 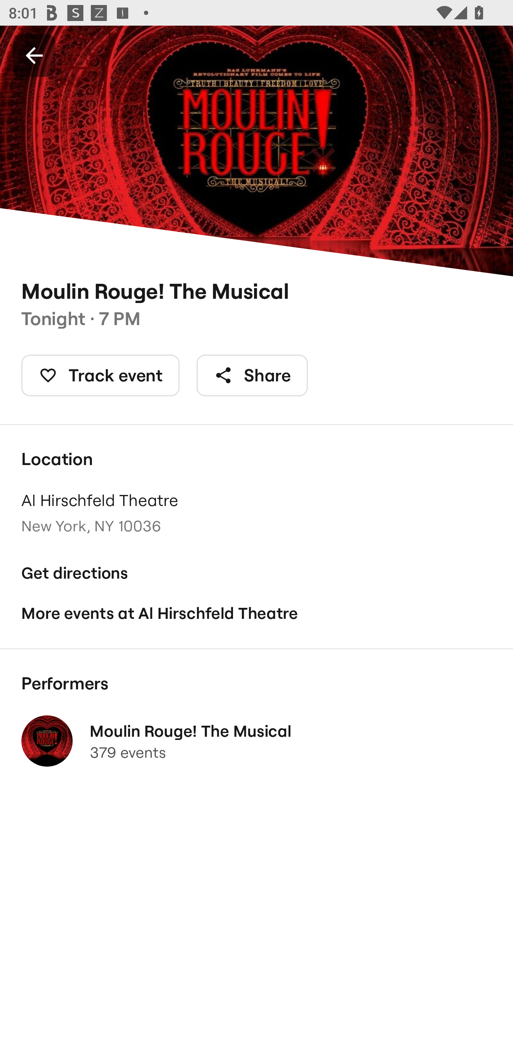 I want to click on More events at Al Hirschfeld Theatre, so click(x=256, y=613).